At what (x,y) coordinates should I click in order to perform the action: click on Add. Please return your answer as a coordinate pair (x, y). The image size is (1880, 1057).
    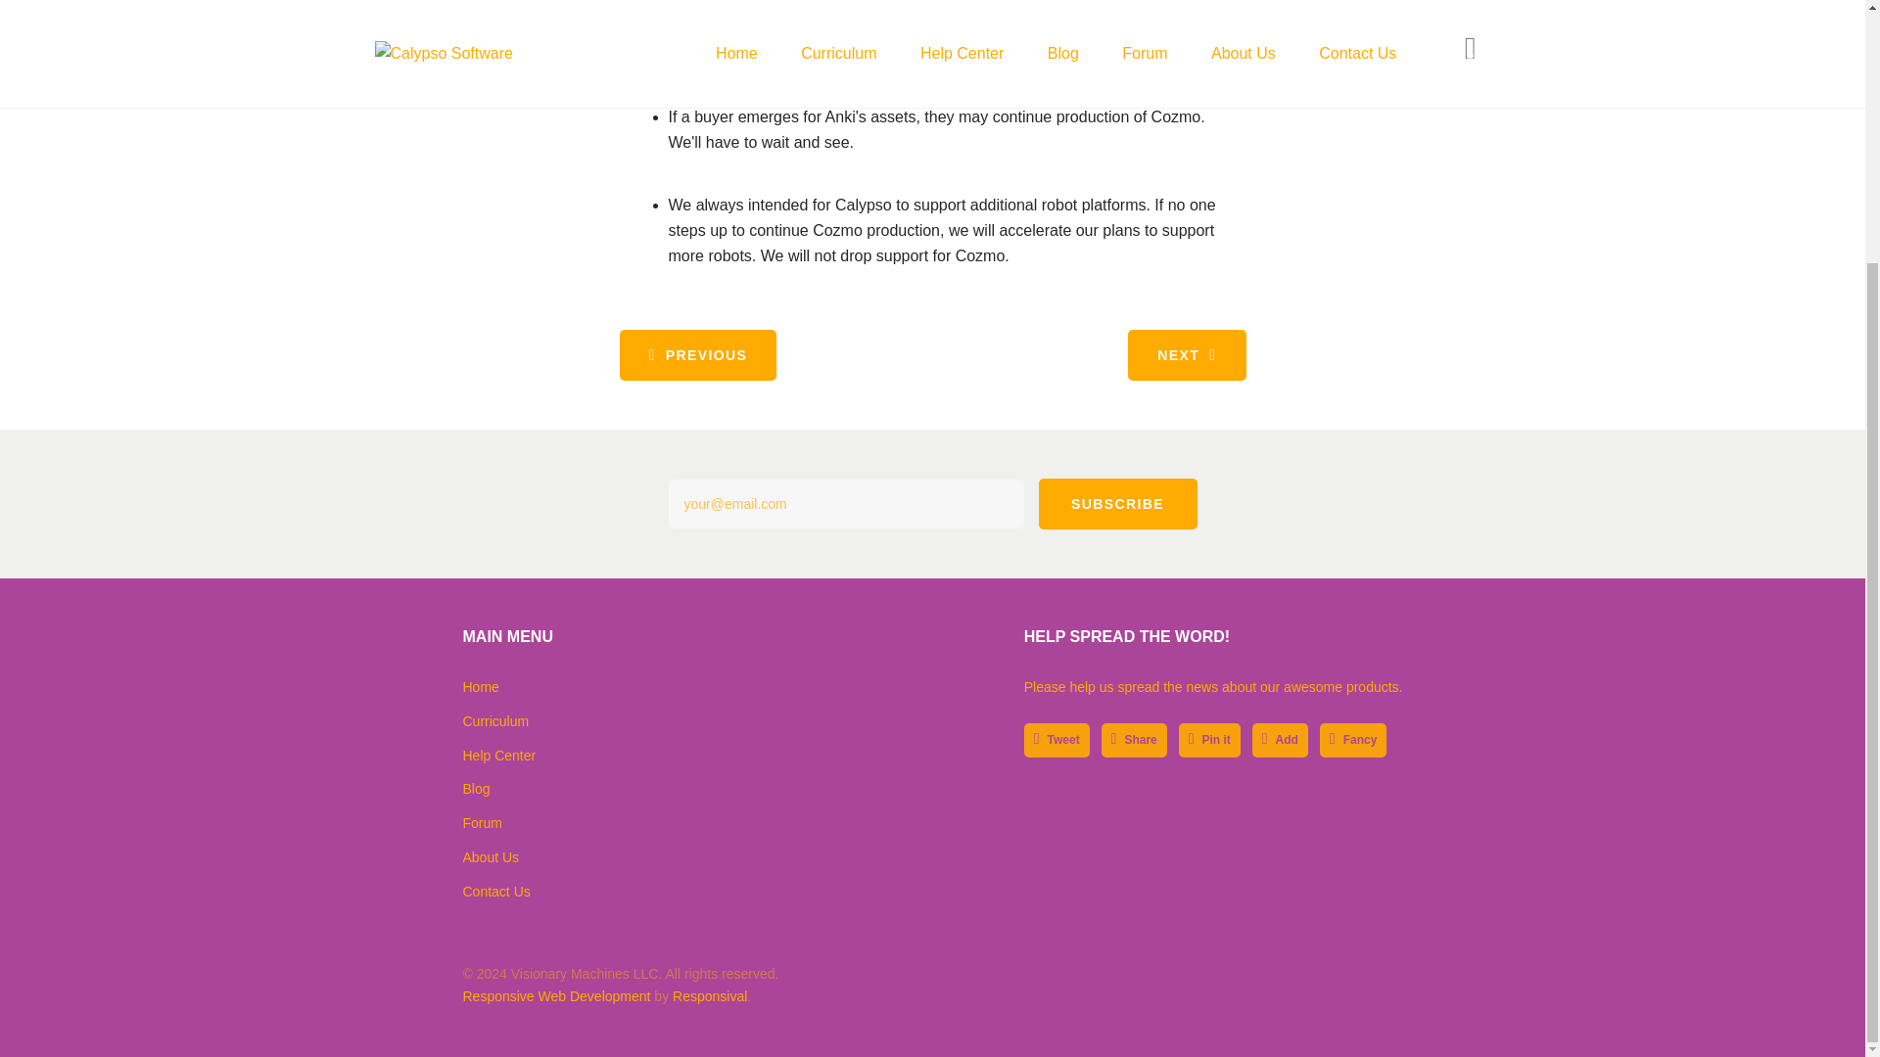
    Looking at the image, I should click on (548, 4).